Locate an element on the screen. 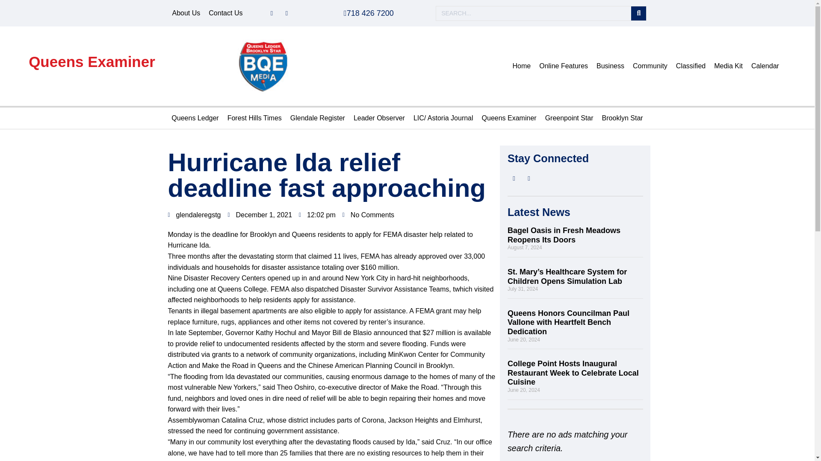 The height and width of the screenshot is (461, 821). About Us is located at coordinates (186, 13).